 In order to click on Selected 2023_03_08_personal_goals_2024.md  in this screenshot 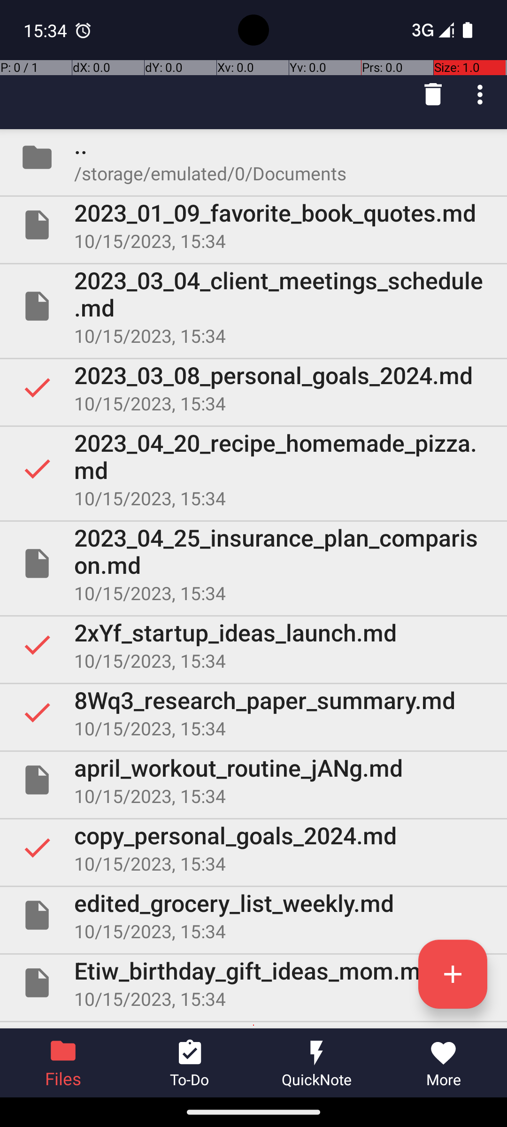, I will do `click(253, 387)`.